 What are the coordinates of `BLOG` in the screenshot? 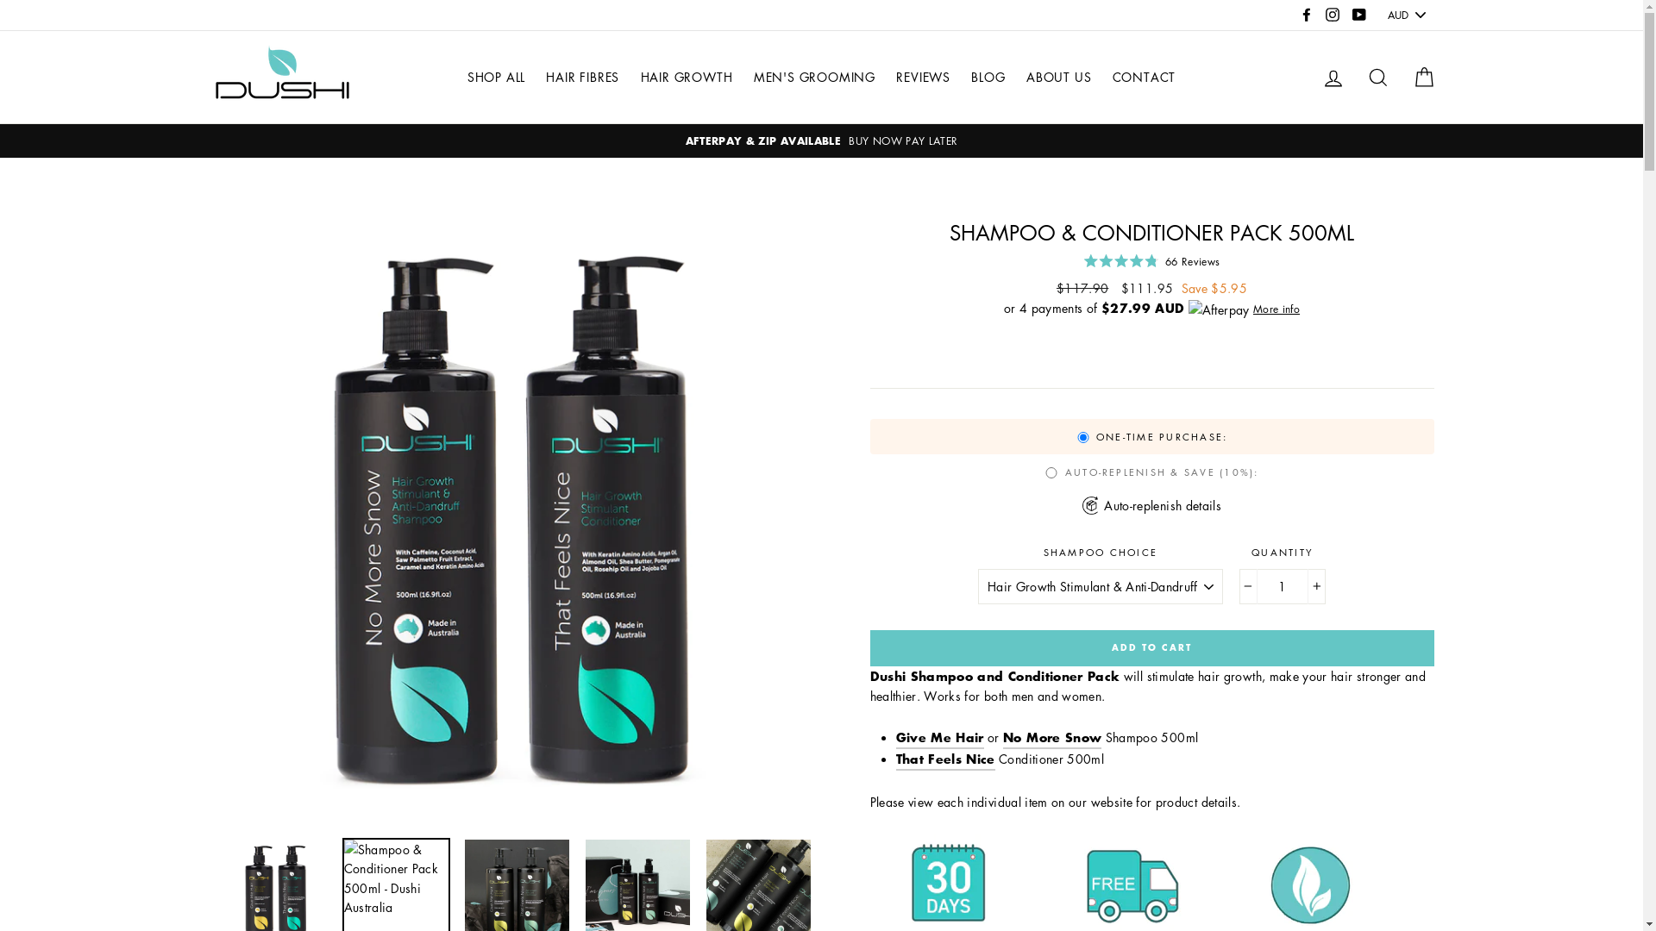 It's located at (988, 78).